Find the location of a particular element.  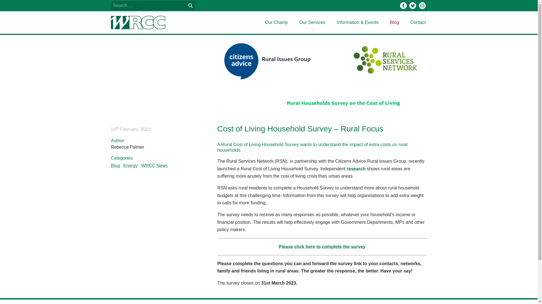

Search is located at coordinates (190, 6).